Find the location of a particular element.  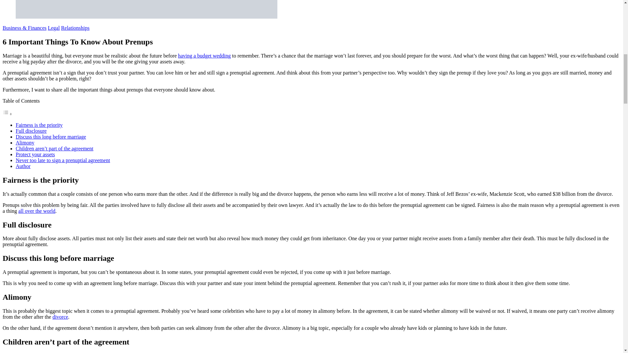

Legal is located at coordinates (54, 27).